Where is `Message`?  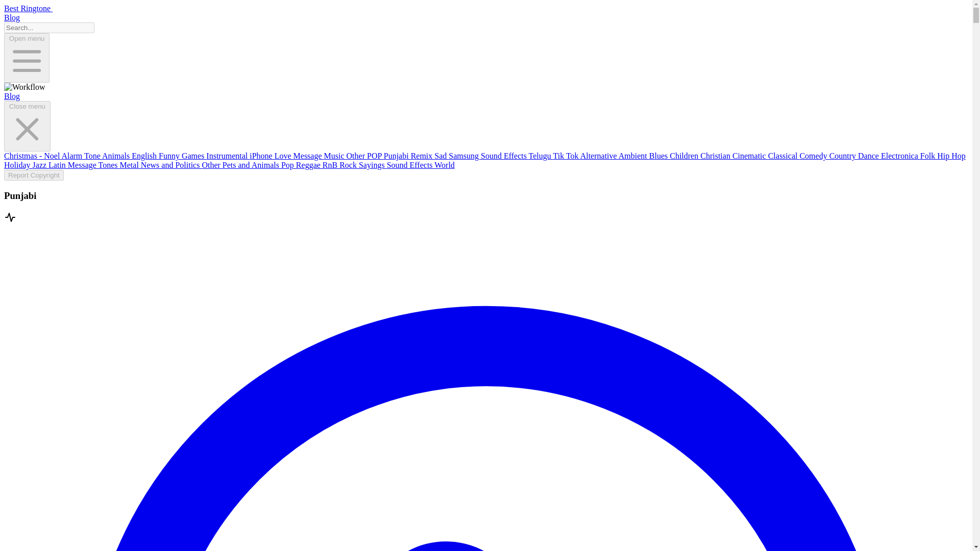 Message is located at coordinates (308, 156).